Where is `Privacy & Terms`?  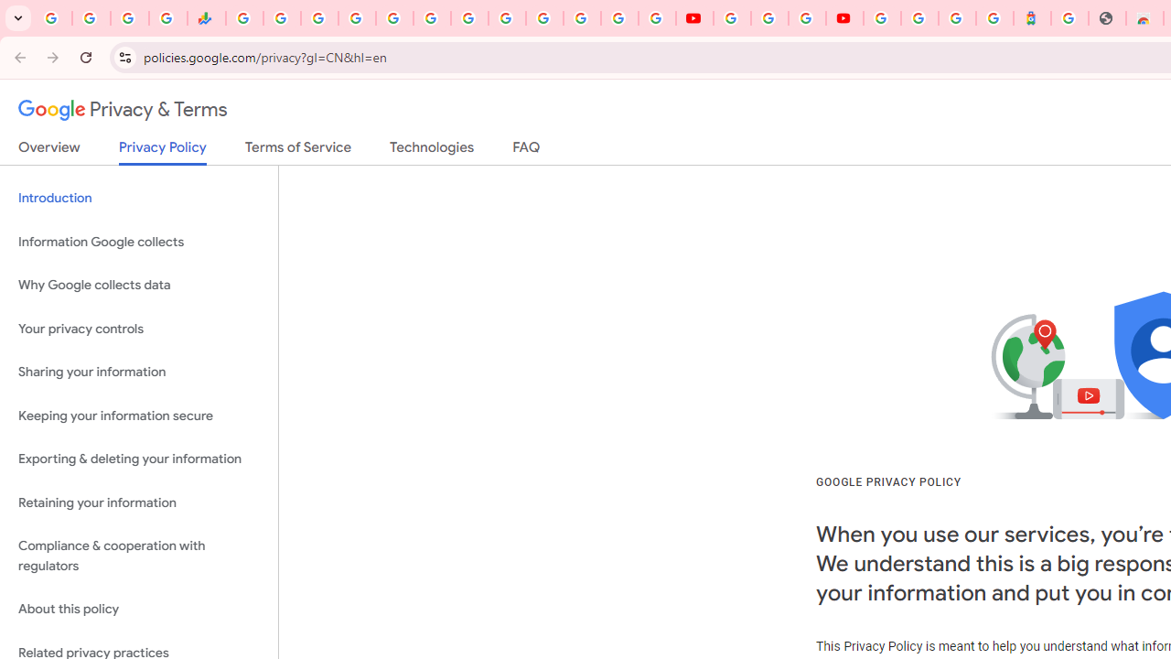 Privacy & Terms is located at coordinates (123, 110).